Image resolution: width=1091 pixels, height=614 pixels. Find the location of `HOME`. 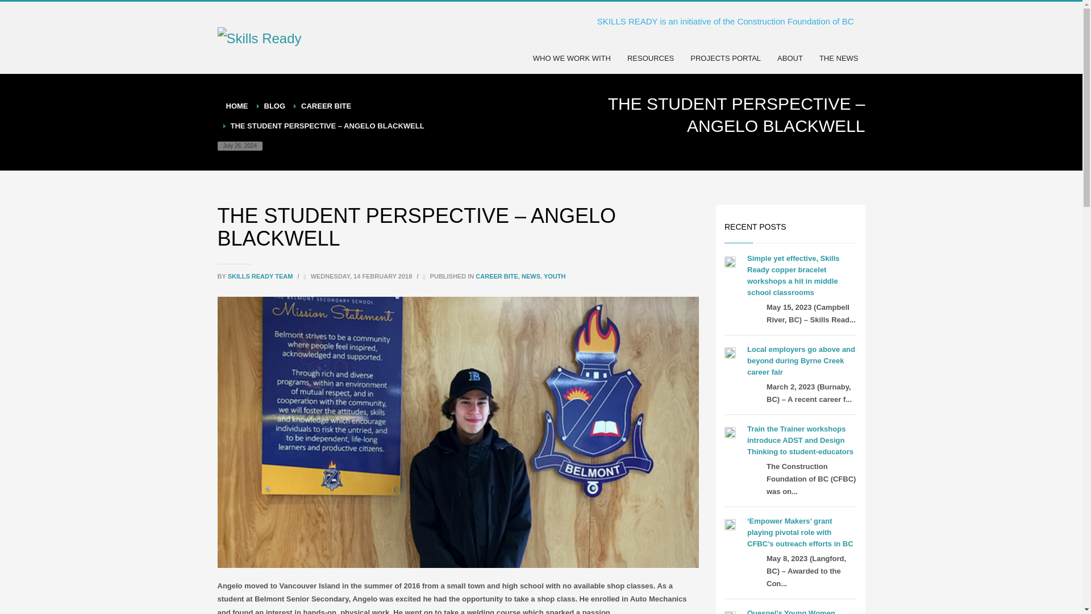

HOME is located at coordinates (237, 106).